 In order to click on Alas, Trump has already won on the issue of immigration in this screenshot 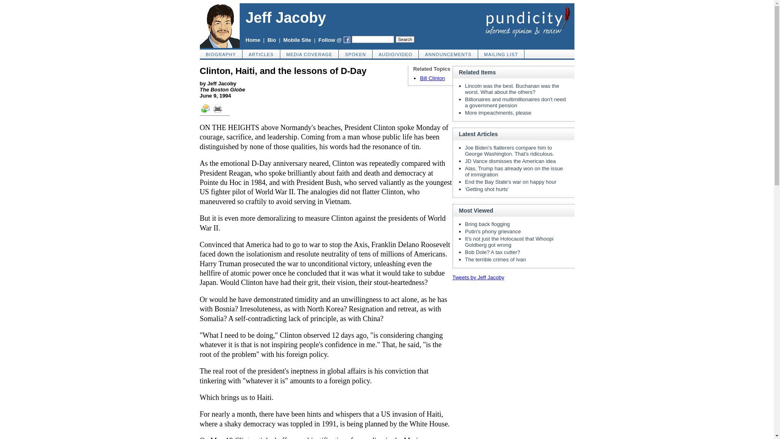, I will do `click(513, 172)`.